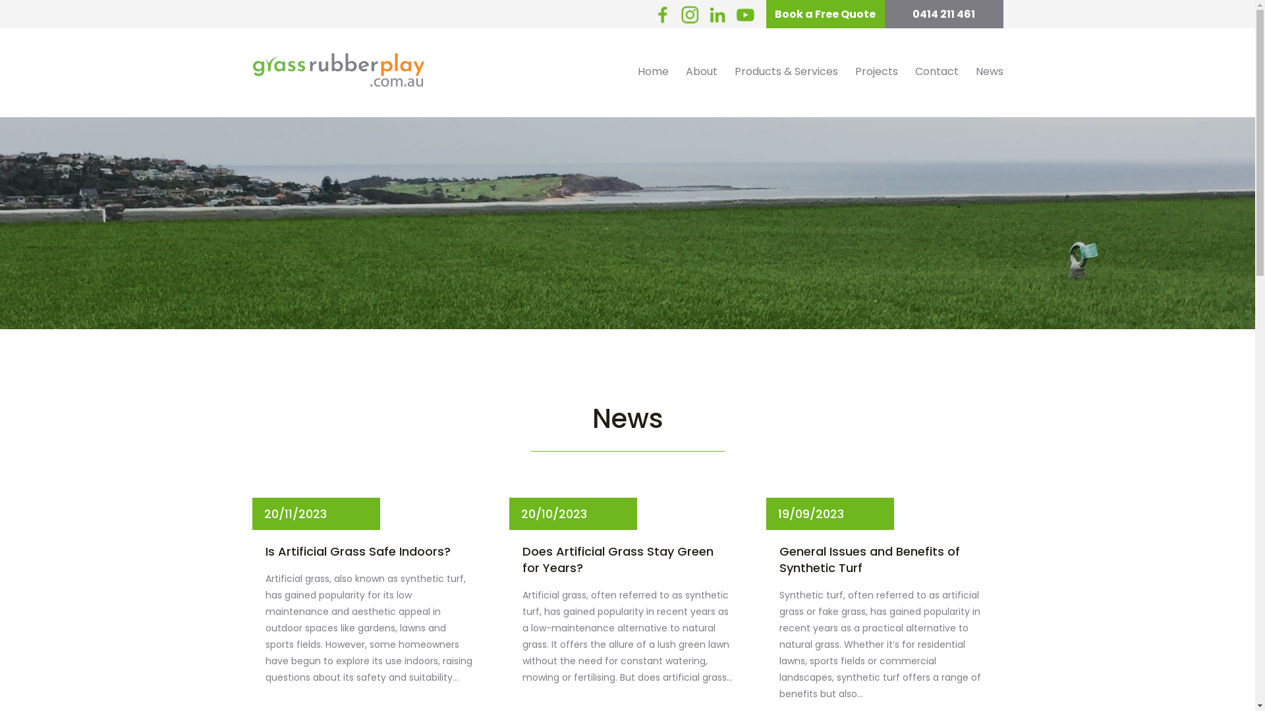 This screenshot has width=1265, height=711. What do you see at coordinates (787, 72) in the screenshot?
I see `Products & Services` at bounding box center [787, 72].